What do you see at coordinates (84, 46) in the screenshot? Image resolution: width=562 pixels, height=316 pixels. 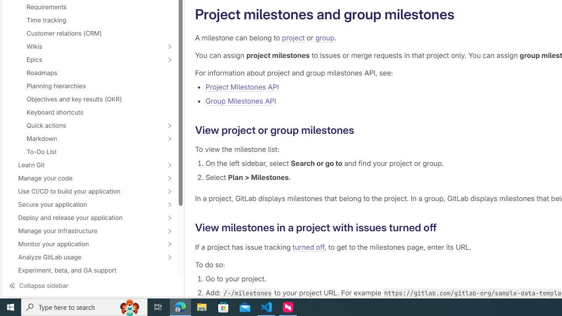 I see `Wikis` at bounding box center [84, 46].